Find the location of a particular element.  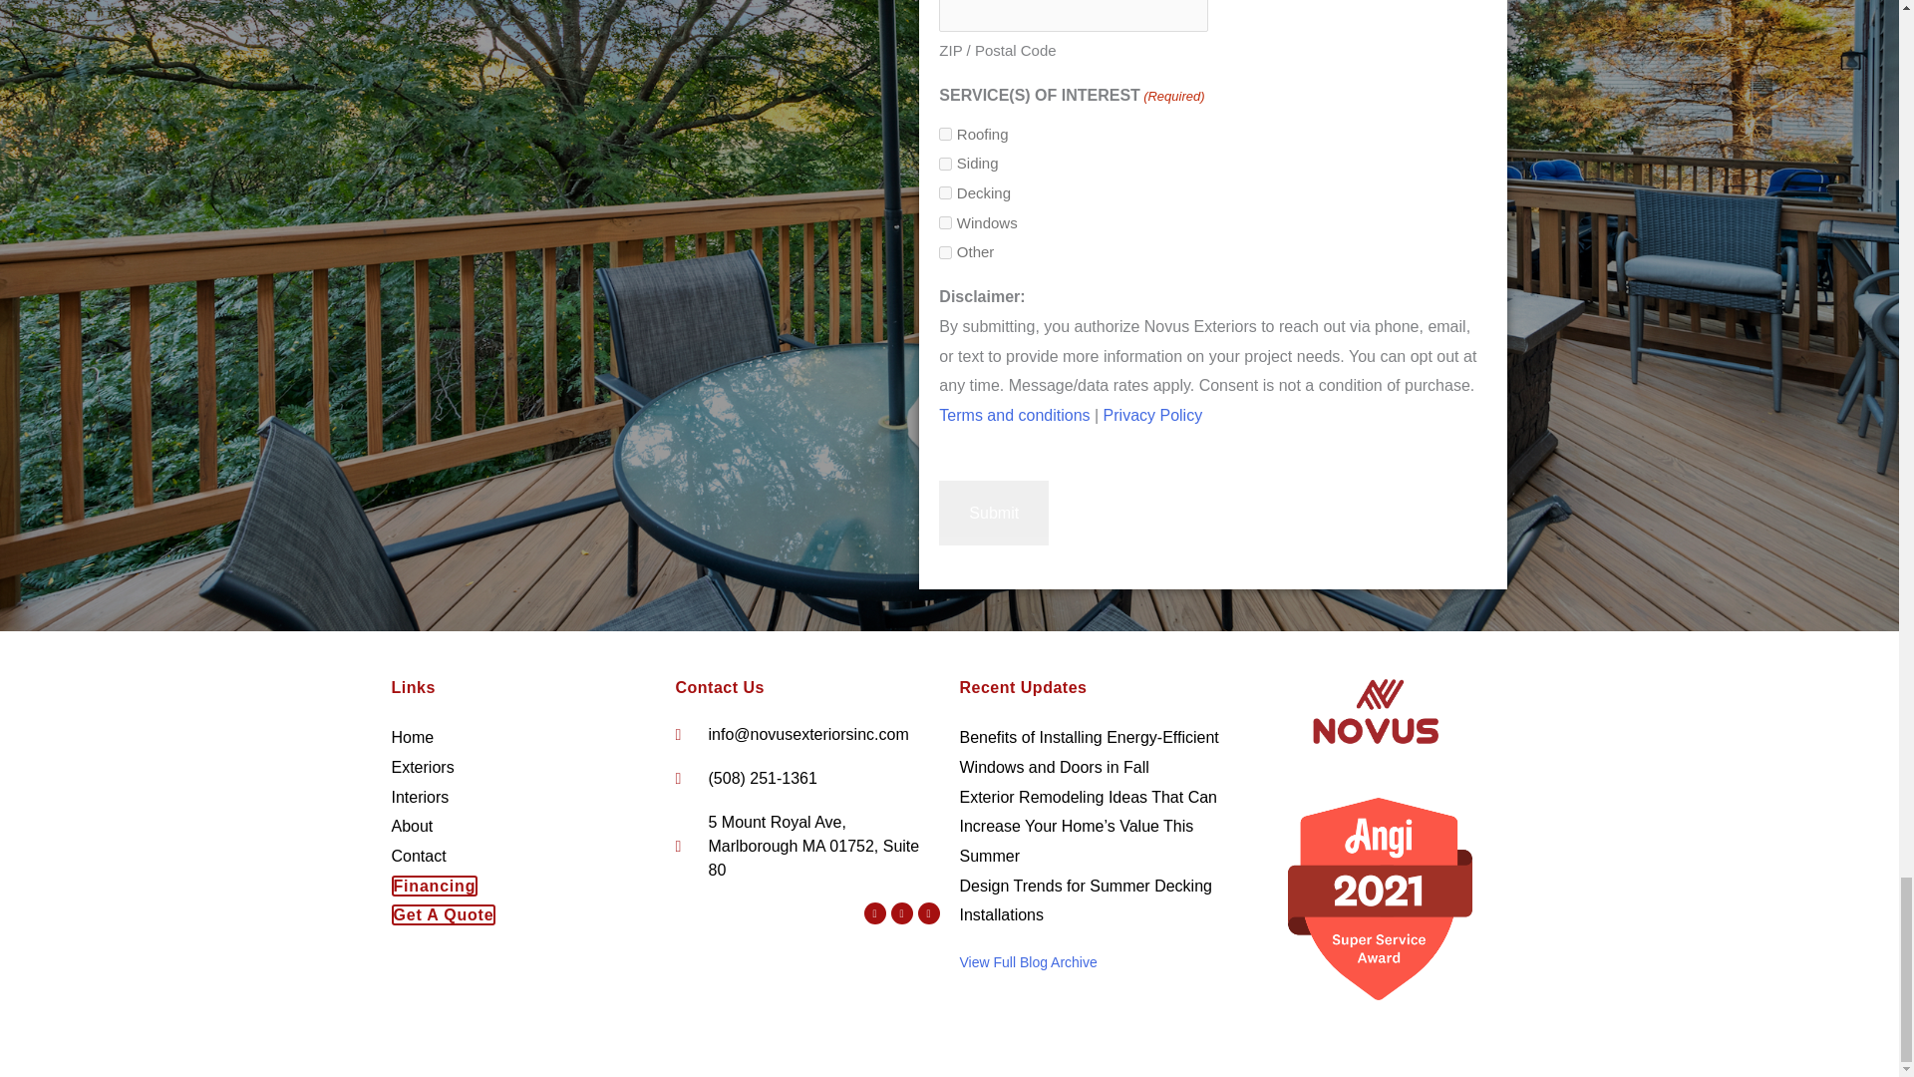

Decking is located at coordinates (945, 191).